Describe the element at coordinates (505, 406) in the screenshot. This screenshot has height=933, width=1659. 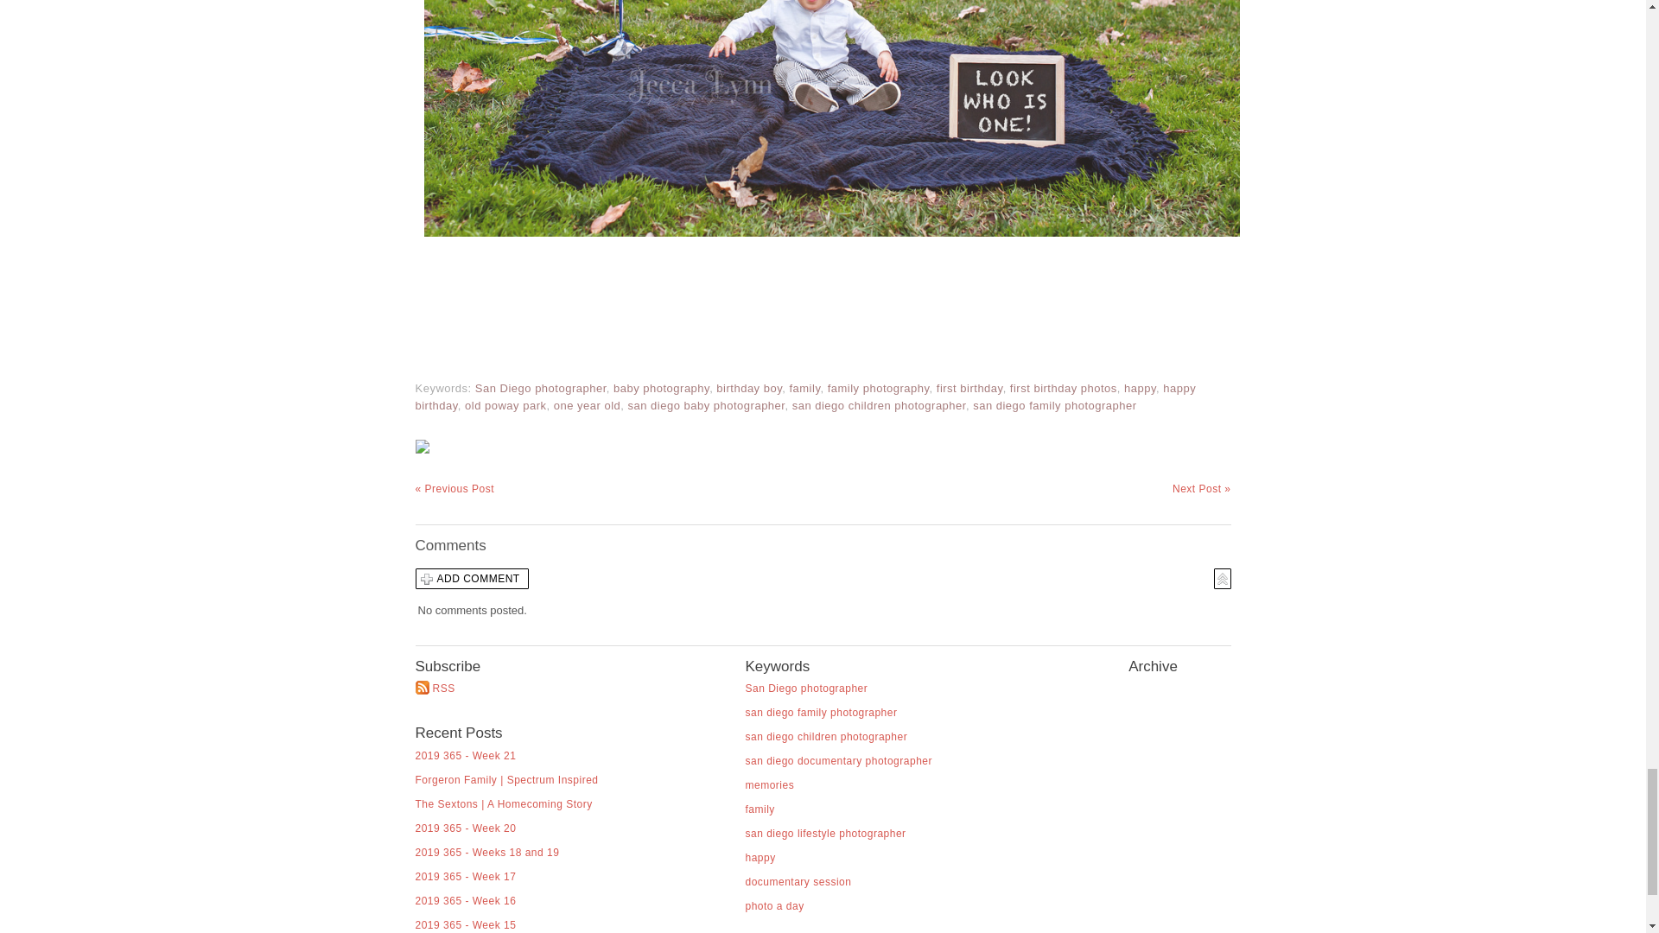
I see `old poway park` at that location.